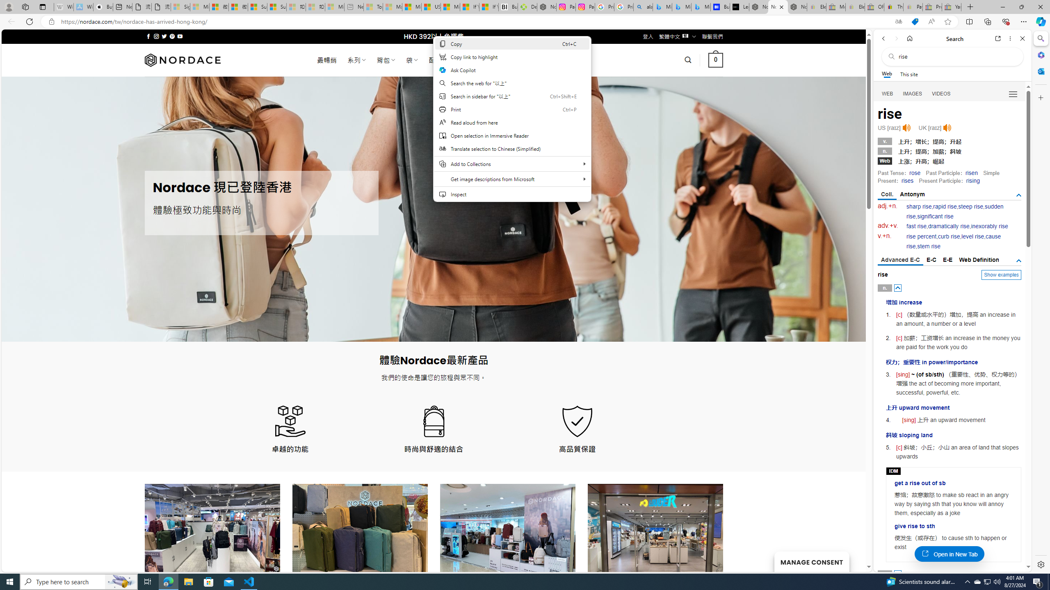  Describe the element at coordinates (952, 7) in the screenshot. I see `Yard, Garden & Outdoor Living - Sleeping` at that location.